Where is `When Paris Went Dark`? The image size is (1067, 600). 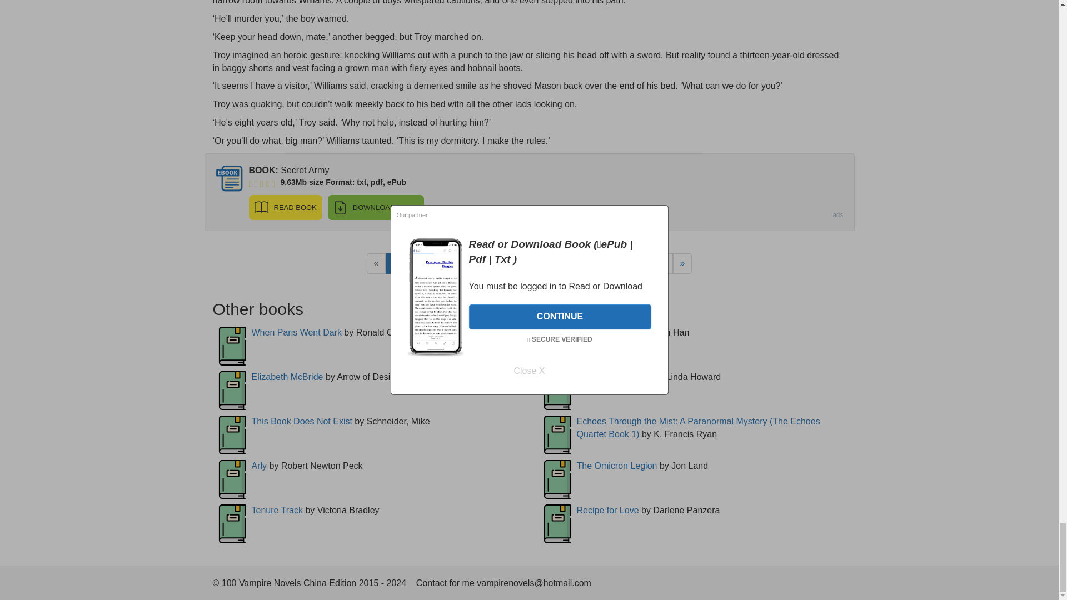
When Paris Went Dark is located at coordinates (296, 332).